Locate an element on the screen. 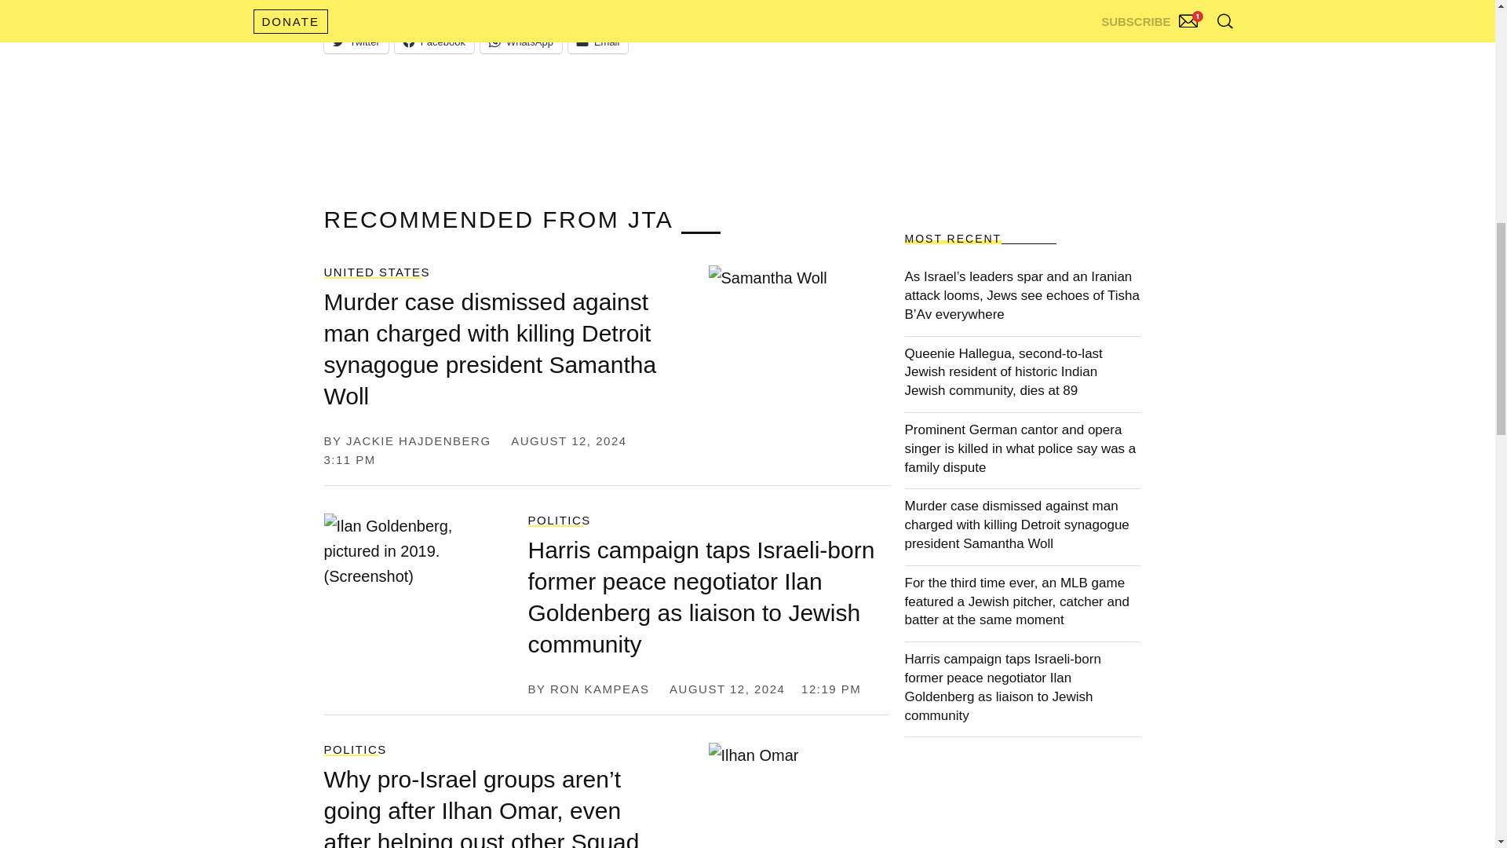  Click to email a link to a friend is located at coordinates (598, 41).